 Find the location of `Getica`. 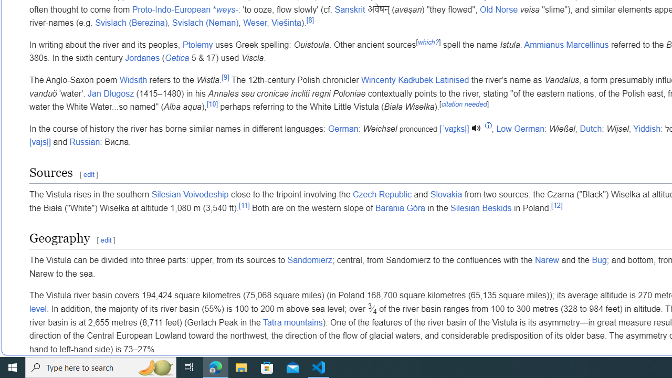

Getica is located at coordinates (176, 58).